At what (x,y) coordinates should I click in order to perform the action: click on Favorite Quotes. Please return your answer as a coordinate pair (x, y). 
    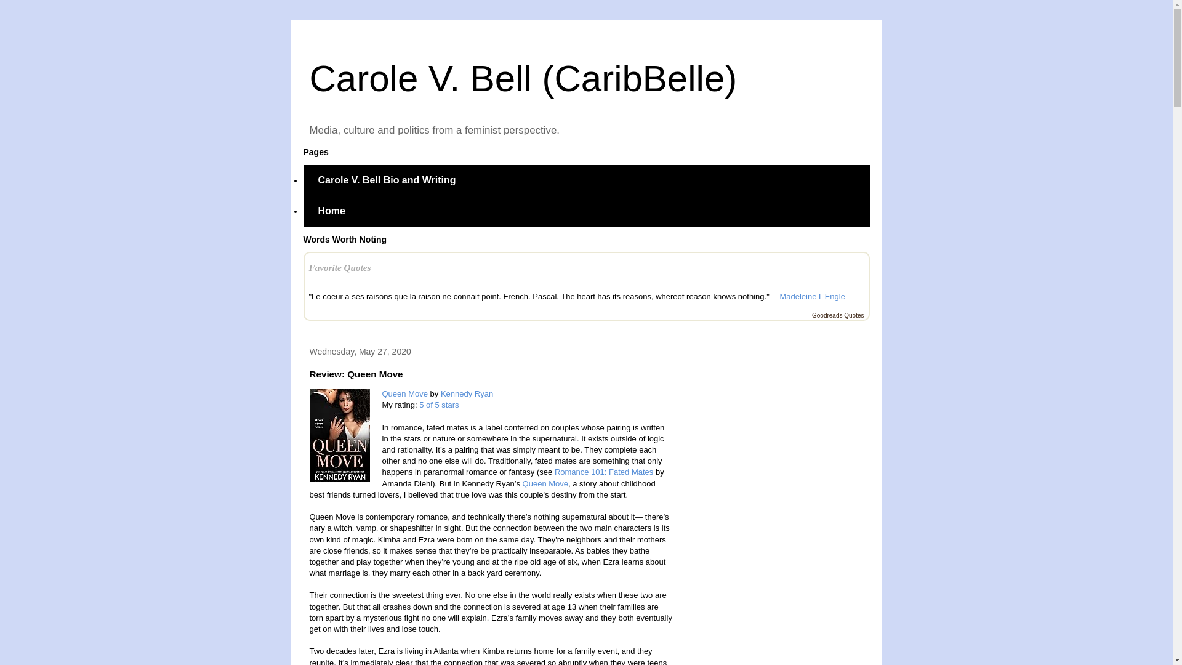
    Looking at the image, I should click on (340, 267).